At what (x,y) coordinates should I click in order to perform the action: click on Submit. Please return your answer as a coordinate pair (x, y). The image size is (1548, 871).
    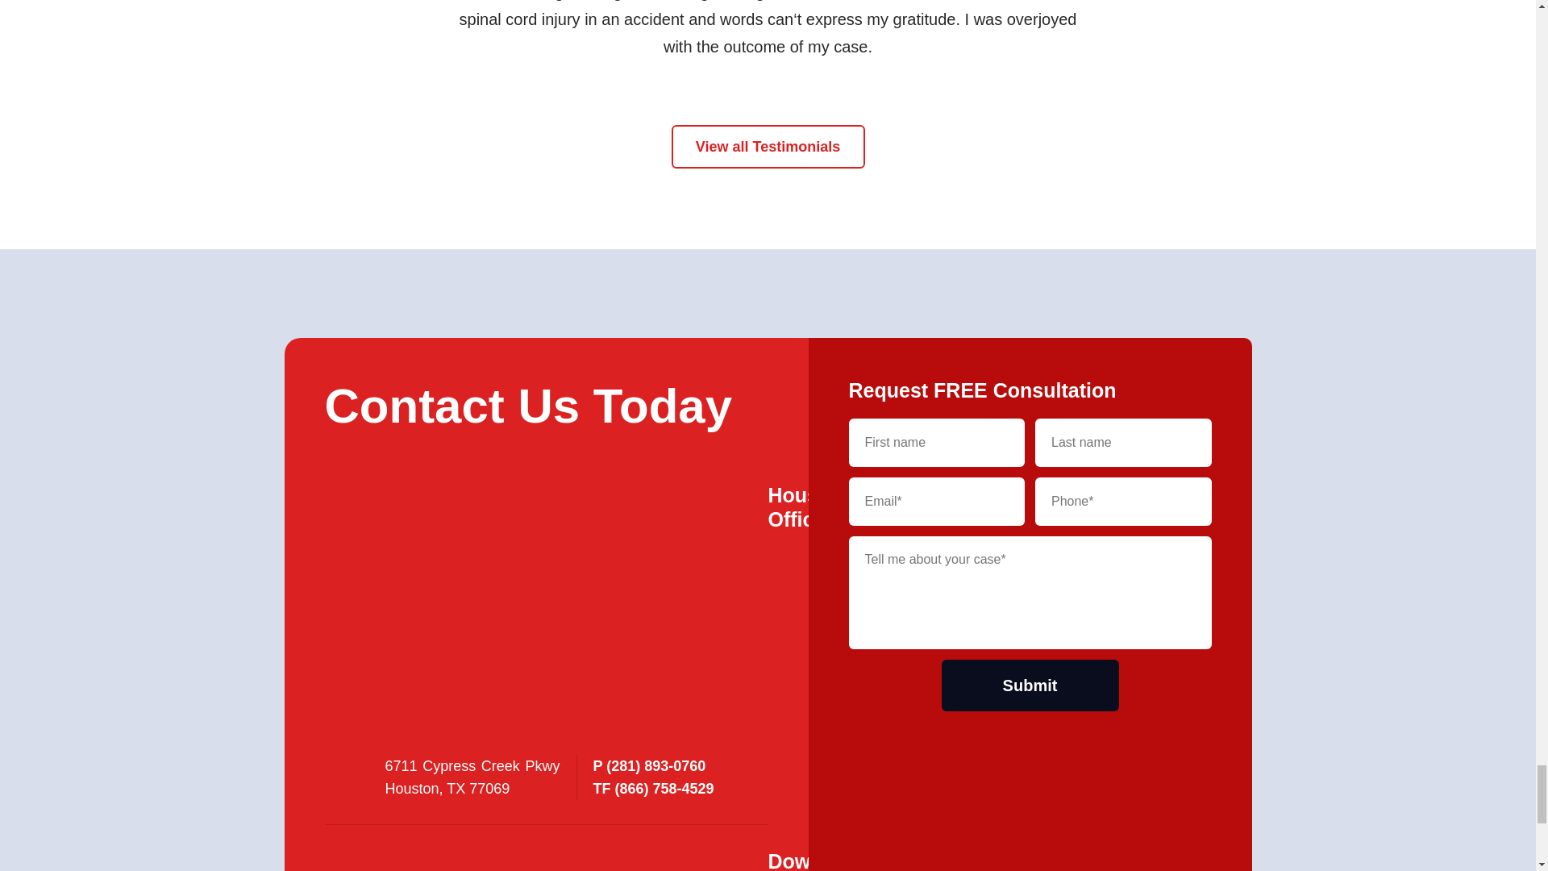
    Looking at the image, I should click on (1030, 686).